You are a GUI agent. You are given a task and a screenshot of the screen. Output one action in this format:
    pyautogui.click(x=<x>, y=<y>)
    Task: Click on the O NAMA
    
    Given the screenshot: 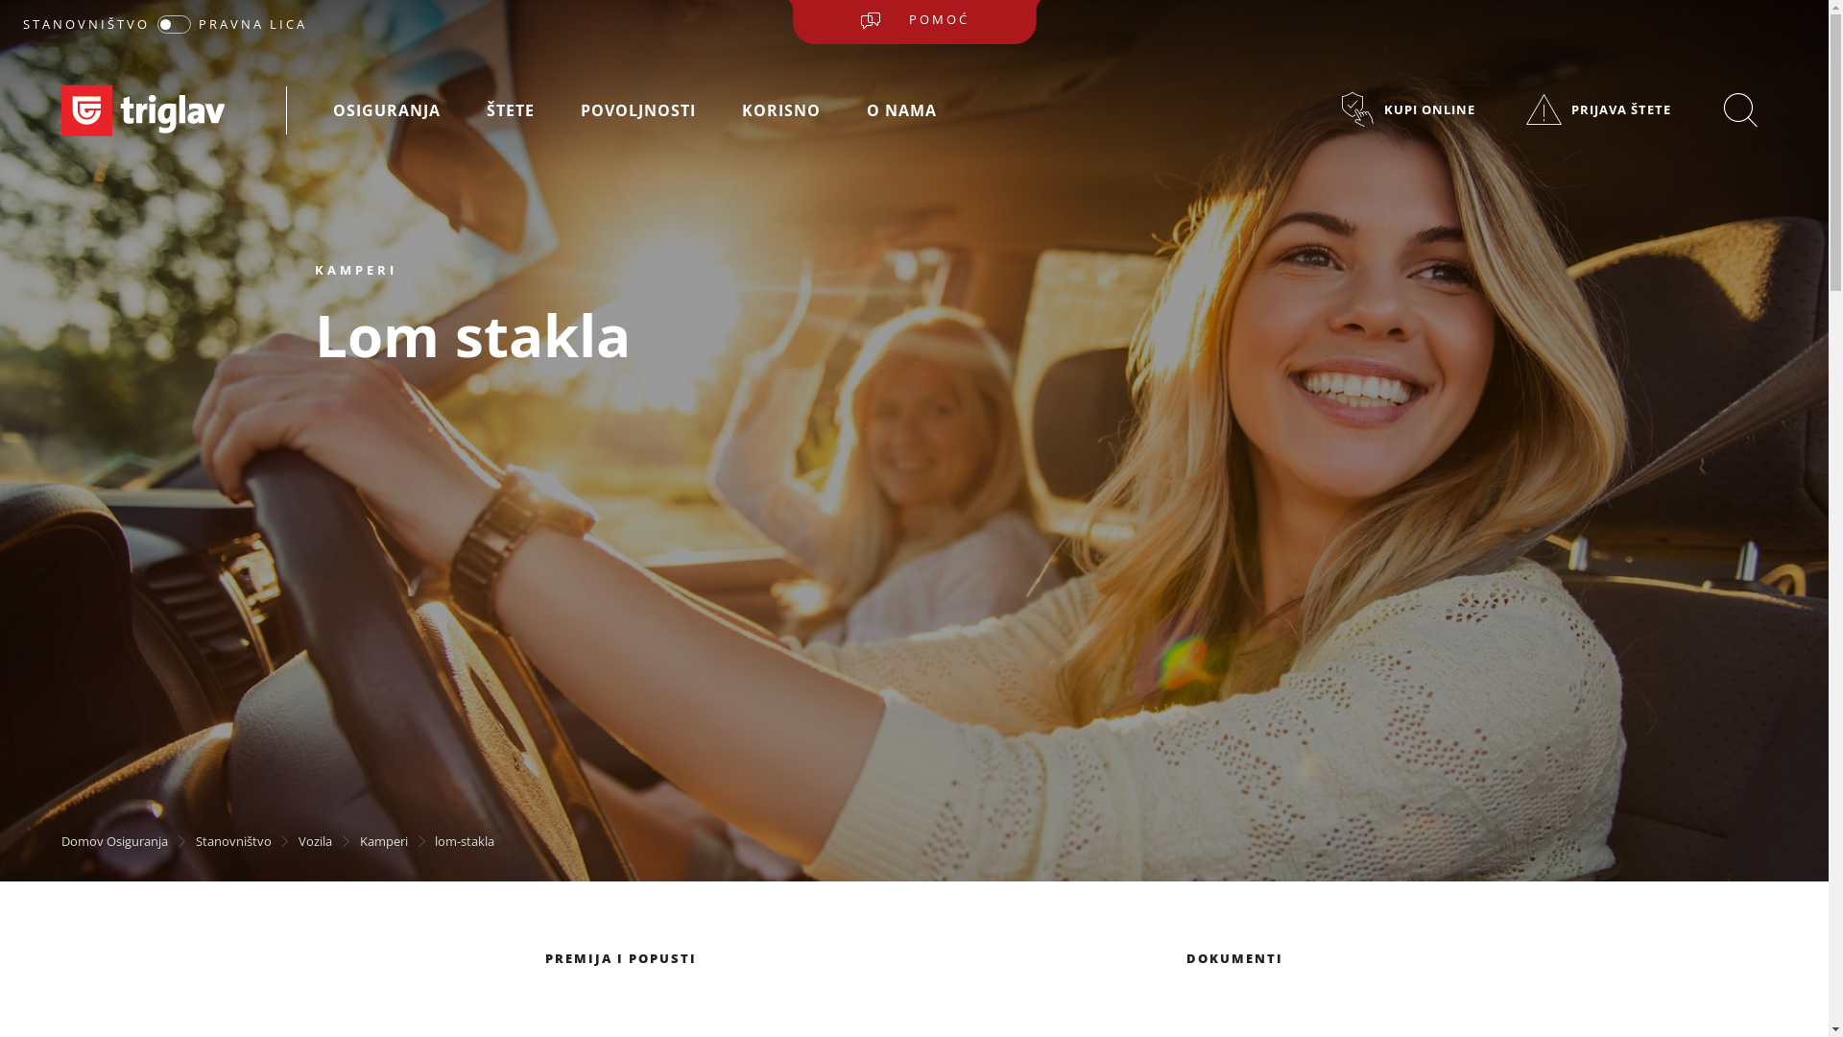 What is the action you would take?
    pyautogui.click(x=902, y=111)
    